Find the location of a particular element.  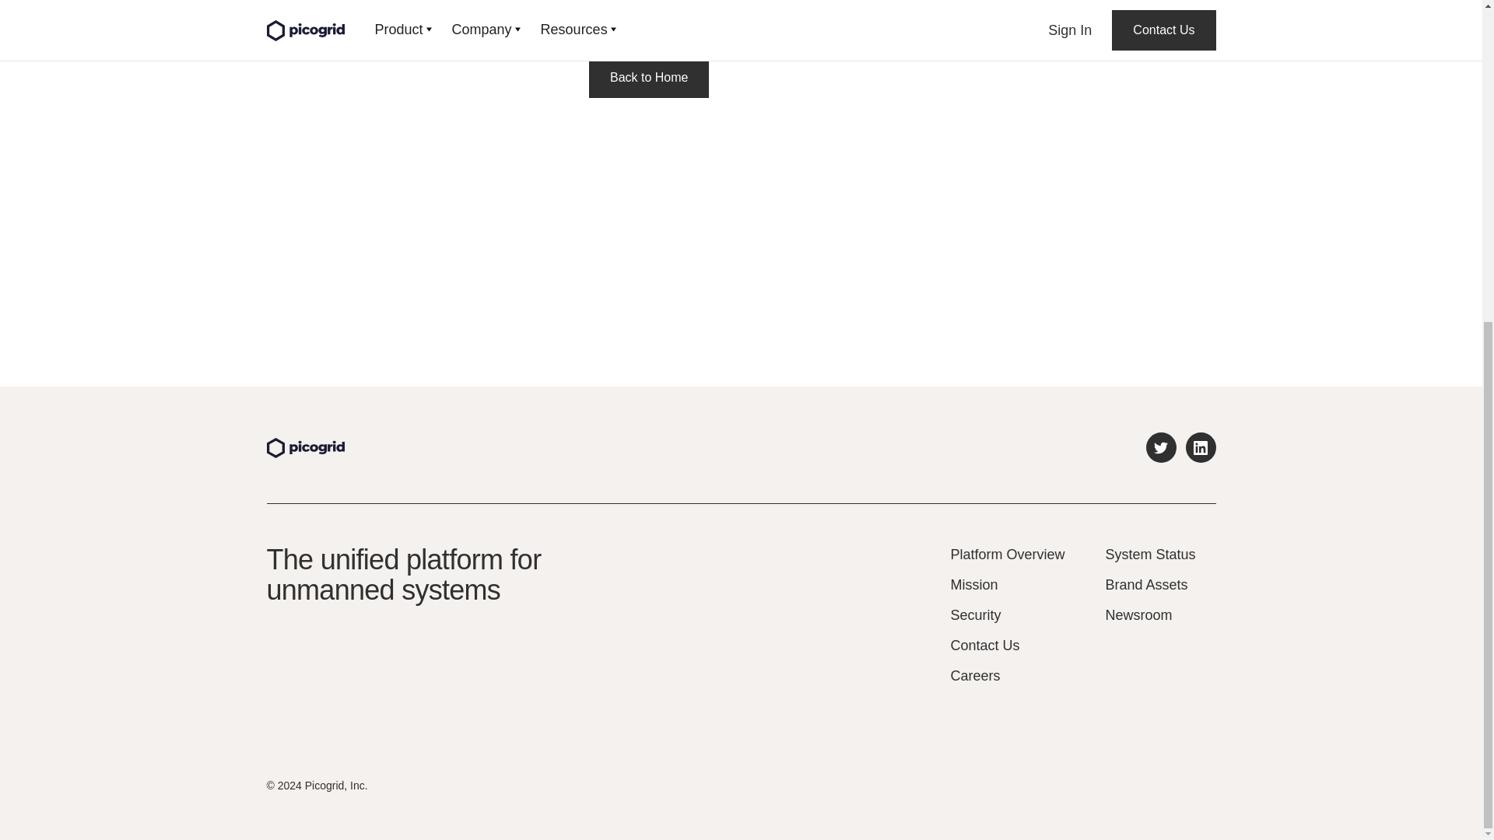

Security is located at coordinates (1007, 614).